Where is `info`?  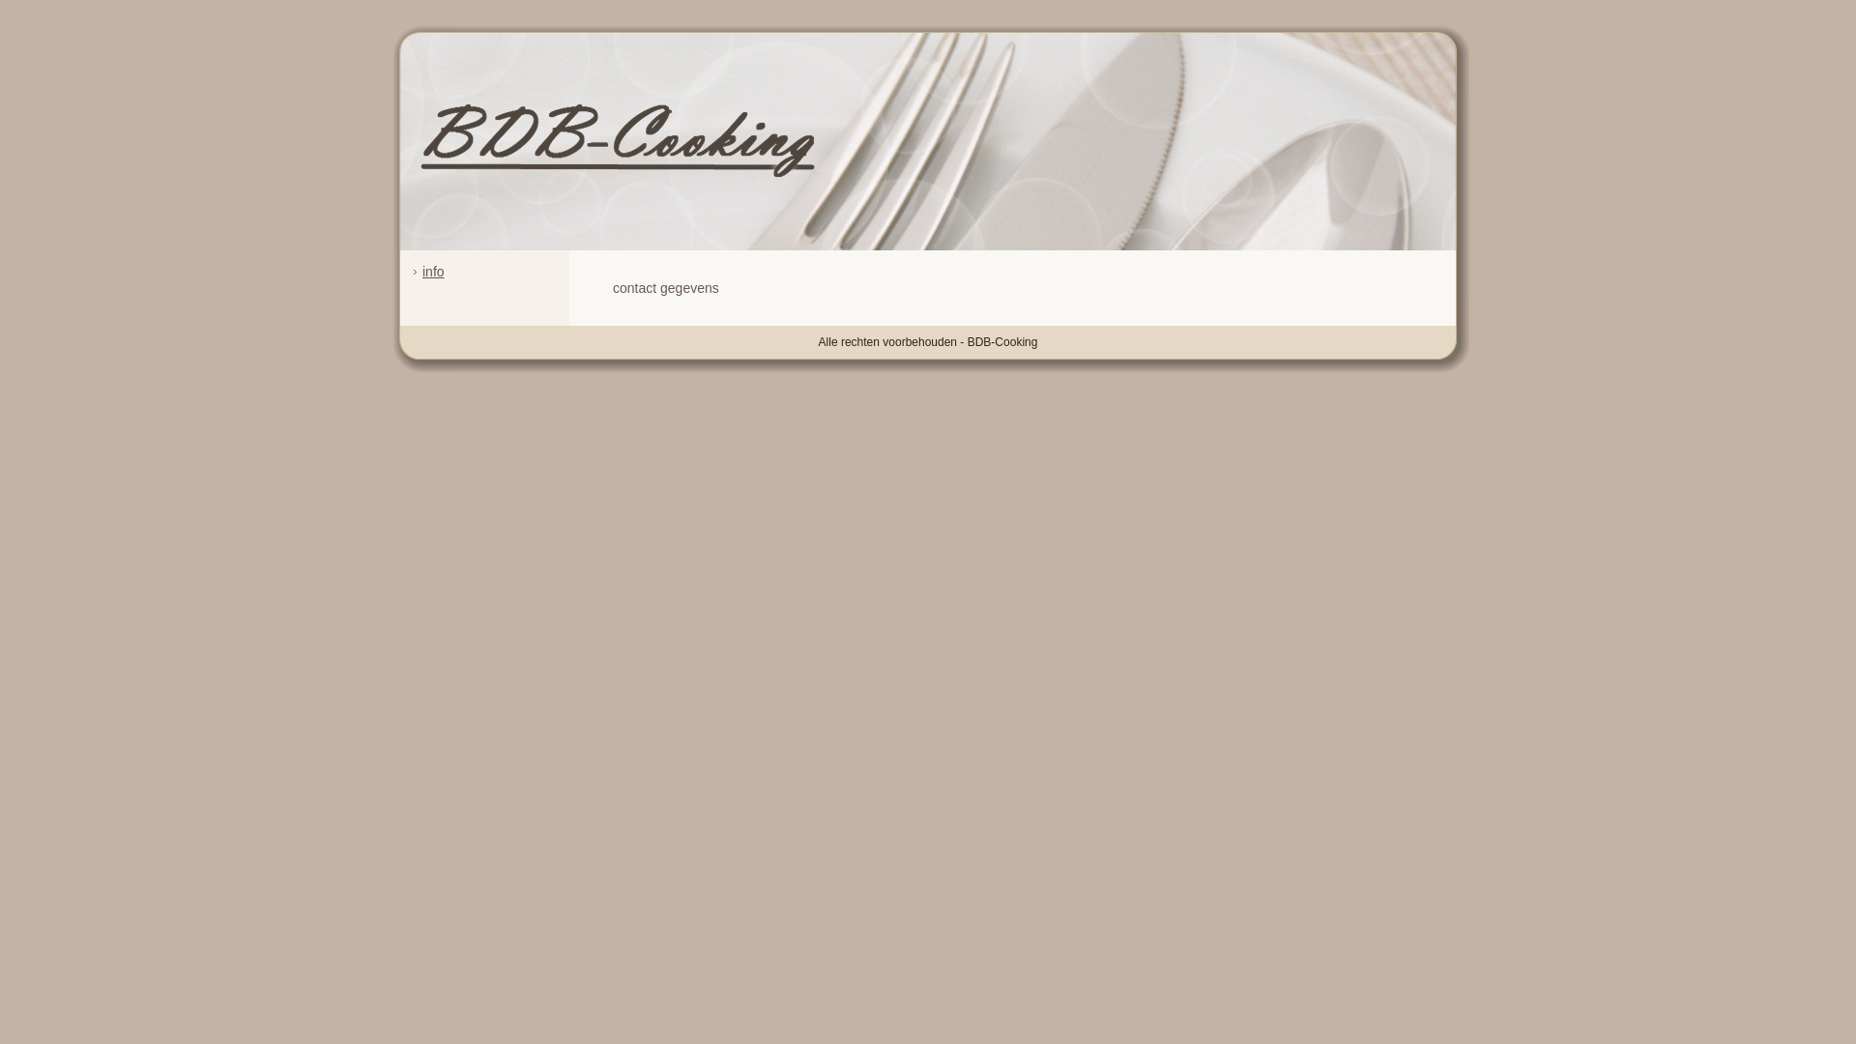 info is located at coordinates (433, 272).